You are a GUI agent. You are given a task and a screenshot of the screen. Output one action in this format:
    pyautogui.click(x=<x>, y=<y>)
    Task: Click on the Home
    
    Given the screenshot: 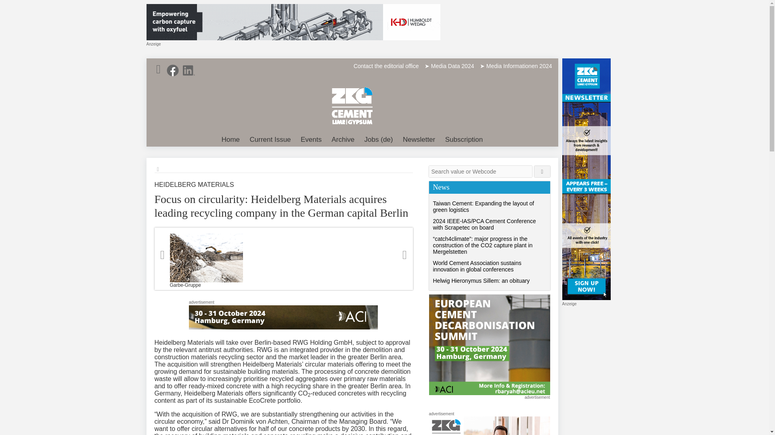 What is the action you would take?
    pyautogui.click(x=231, y=140)
    